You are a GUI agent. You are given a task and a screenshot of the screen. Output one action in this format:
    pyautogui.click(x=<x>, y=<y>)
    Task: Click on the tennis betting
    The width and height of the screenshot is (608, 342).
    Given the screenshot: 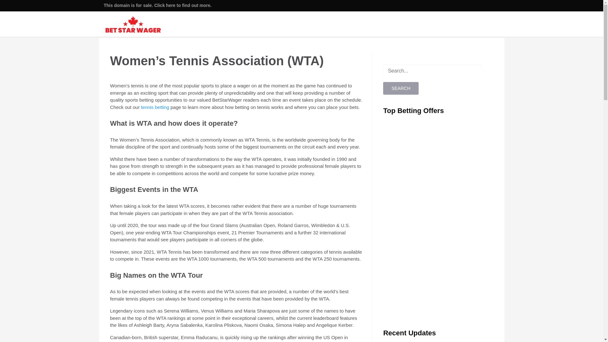 What is the action you would take?
    pyautogui.click(x=155, y=107)
    